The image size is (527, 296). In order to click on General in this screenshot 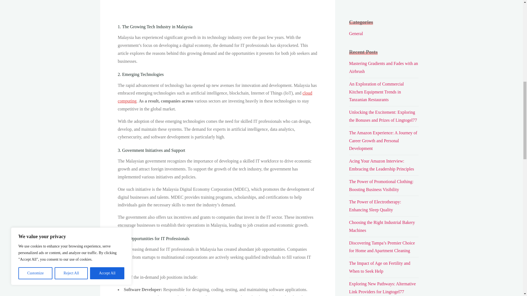, I will do `click(356, 33)`.